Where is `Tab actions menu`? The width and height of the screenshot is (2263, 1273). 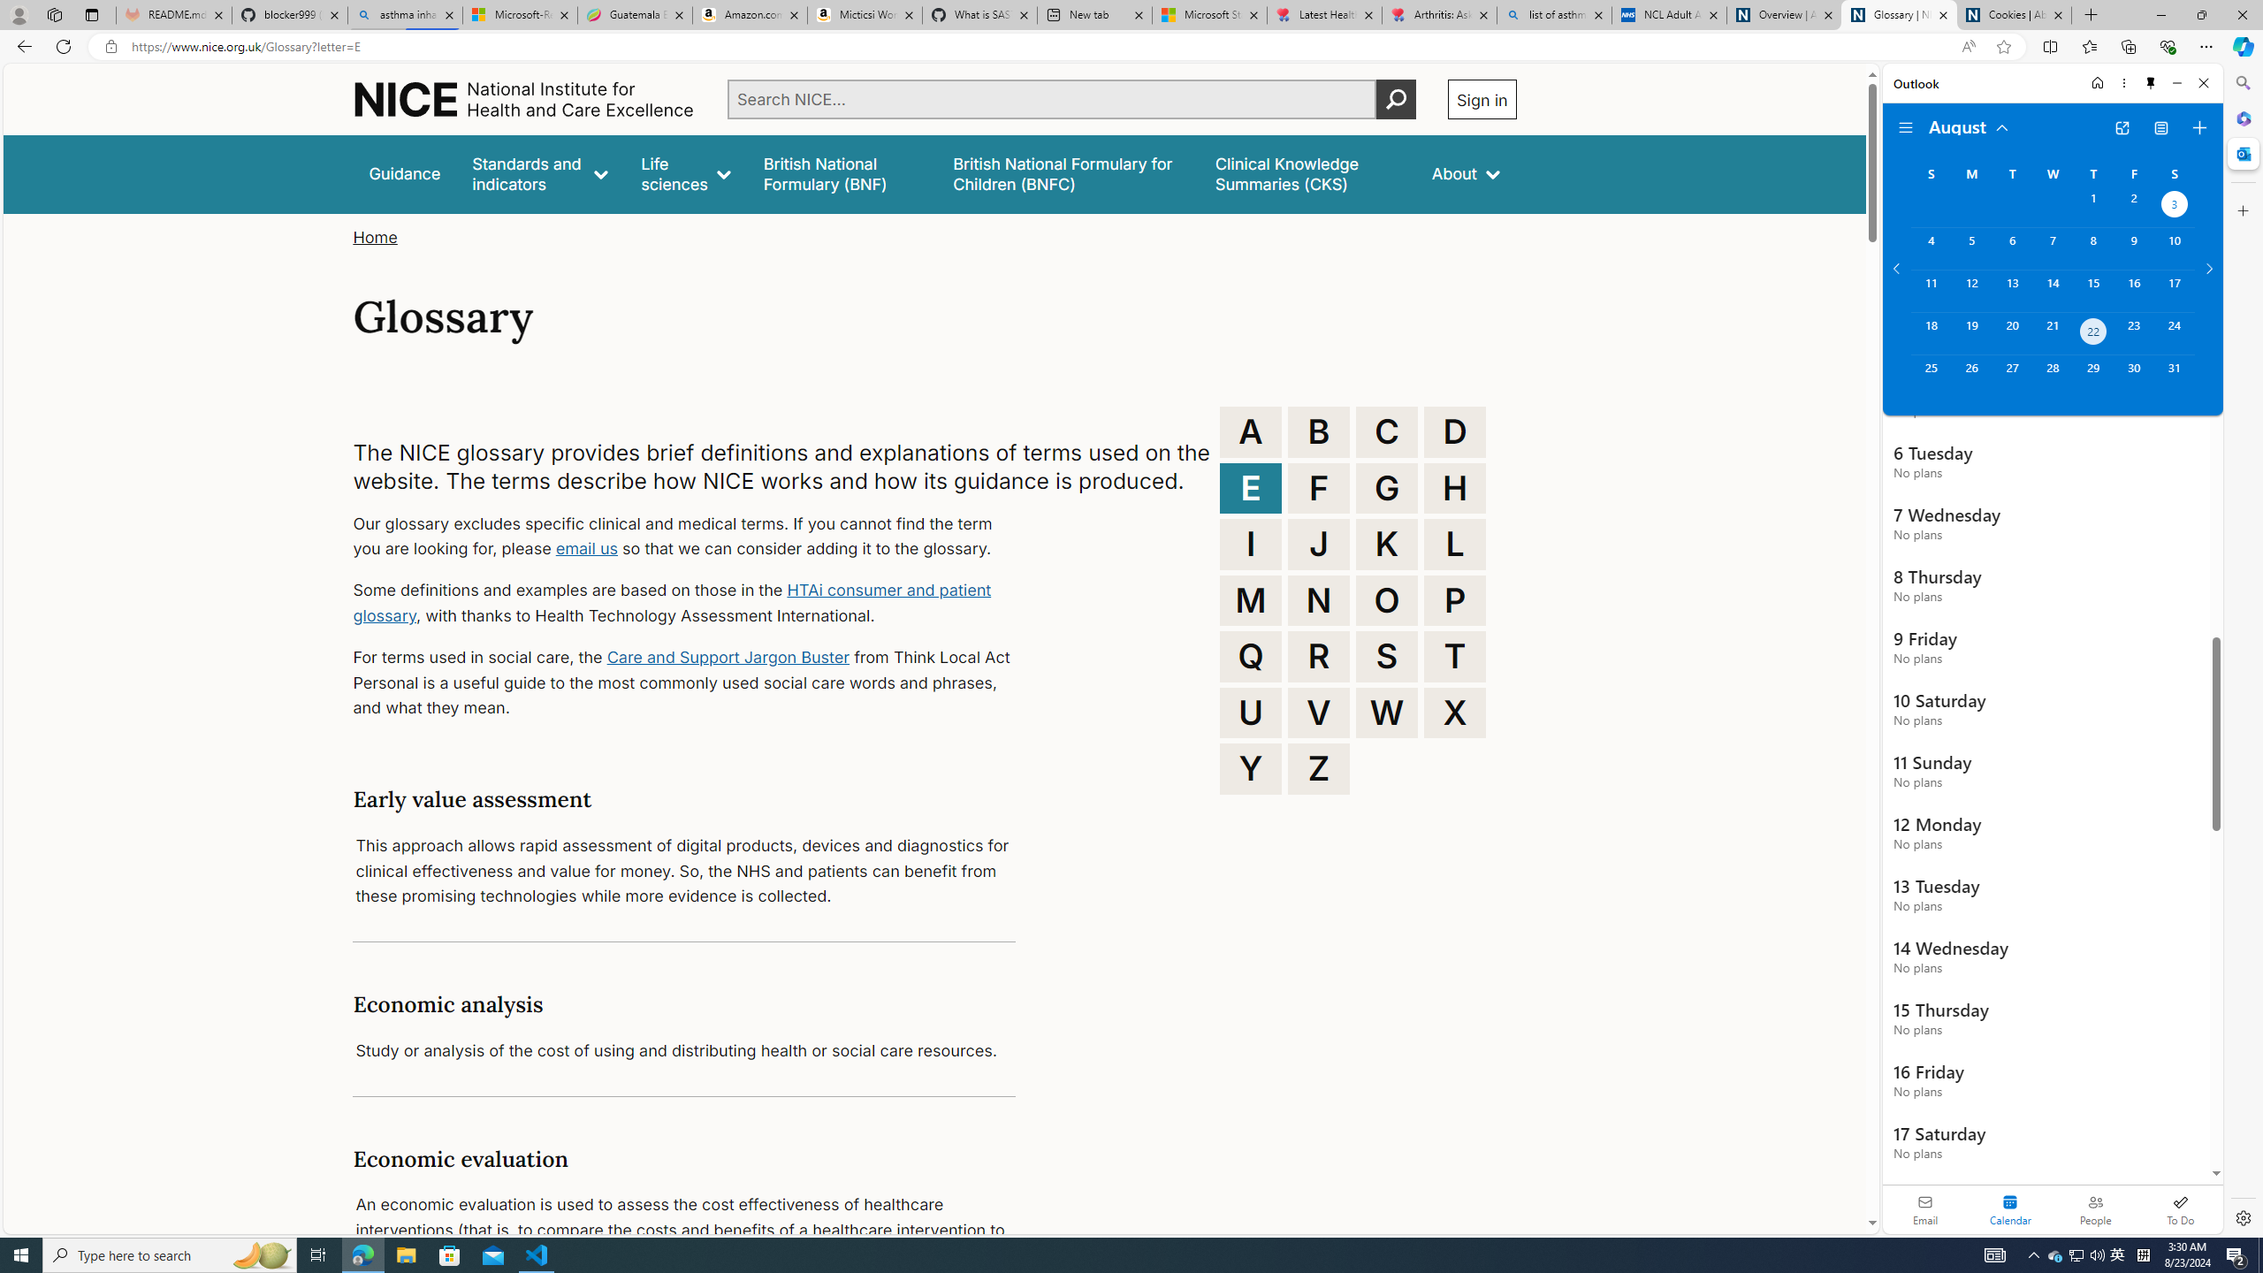
Tab actions menu is located at coordinates (92, 14).